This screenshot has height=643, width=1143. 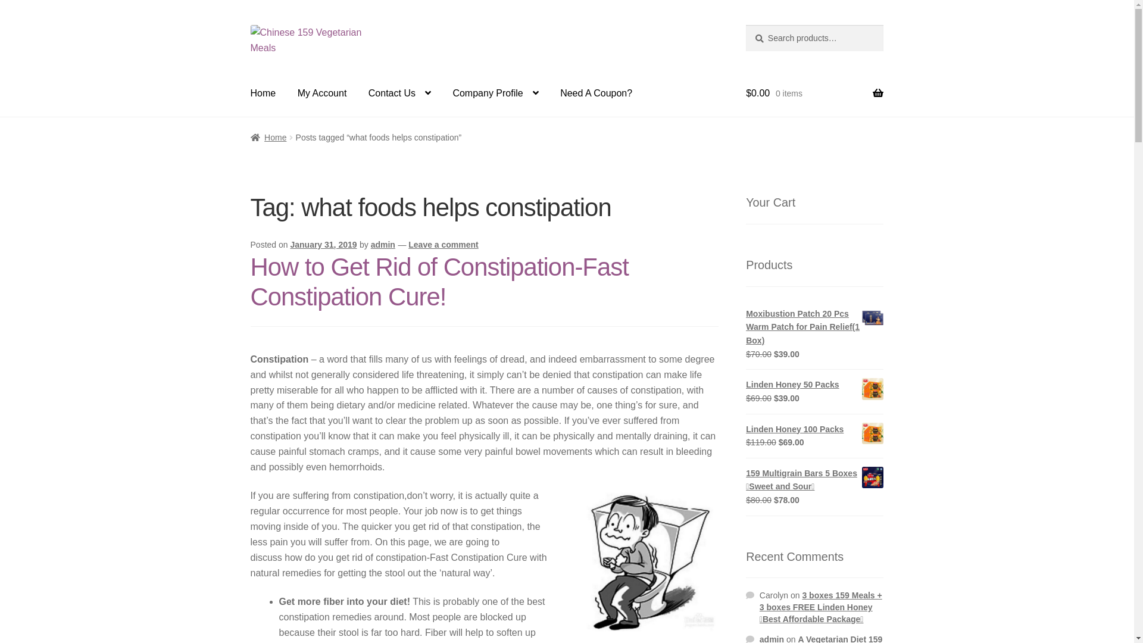 I want to click on admin, so click(x=383, y=245).